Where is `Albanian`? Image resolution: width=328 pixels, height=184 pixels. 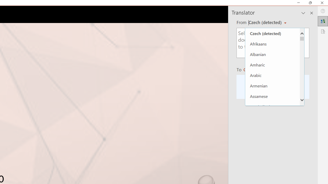 Albanian is located at coordinates (272, 54).